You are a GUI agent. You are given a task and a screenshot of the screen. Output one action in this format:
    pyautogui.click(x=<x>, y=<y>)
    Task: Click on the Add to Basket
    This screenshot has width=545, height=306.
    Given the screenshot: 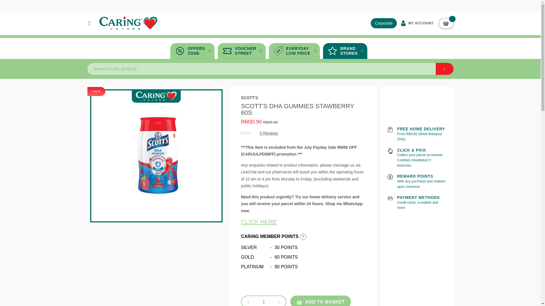 What is the action you would take?
    pyautogui.click(x=416, y=23)
    